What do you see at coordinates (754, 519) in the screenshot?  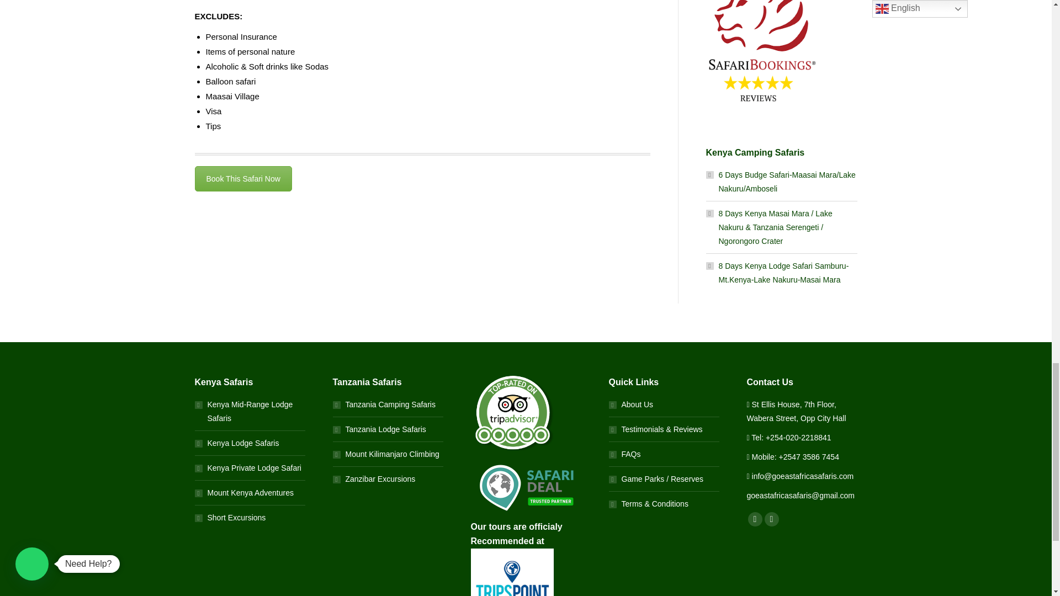 I see `Facebook` at bounding box center [754, 519].